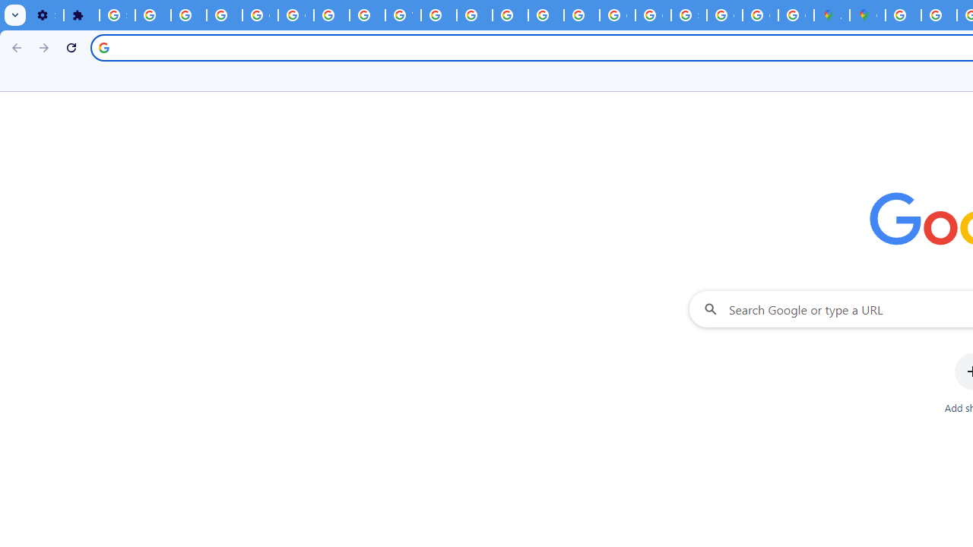 The image size is (973, 547). What do you see at coordinates (474, 15) in the screenshot?
I see `Privacy Help Center - Policies Help` at bounding box center [474, 15].